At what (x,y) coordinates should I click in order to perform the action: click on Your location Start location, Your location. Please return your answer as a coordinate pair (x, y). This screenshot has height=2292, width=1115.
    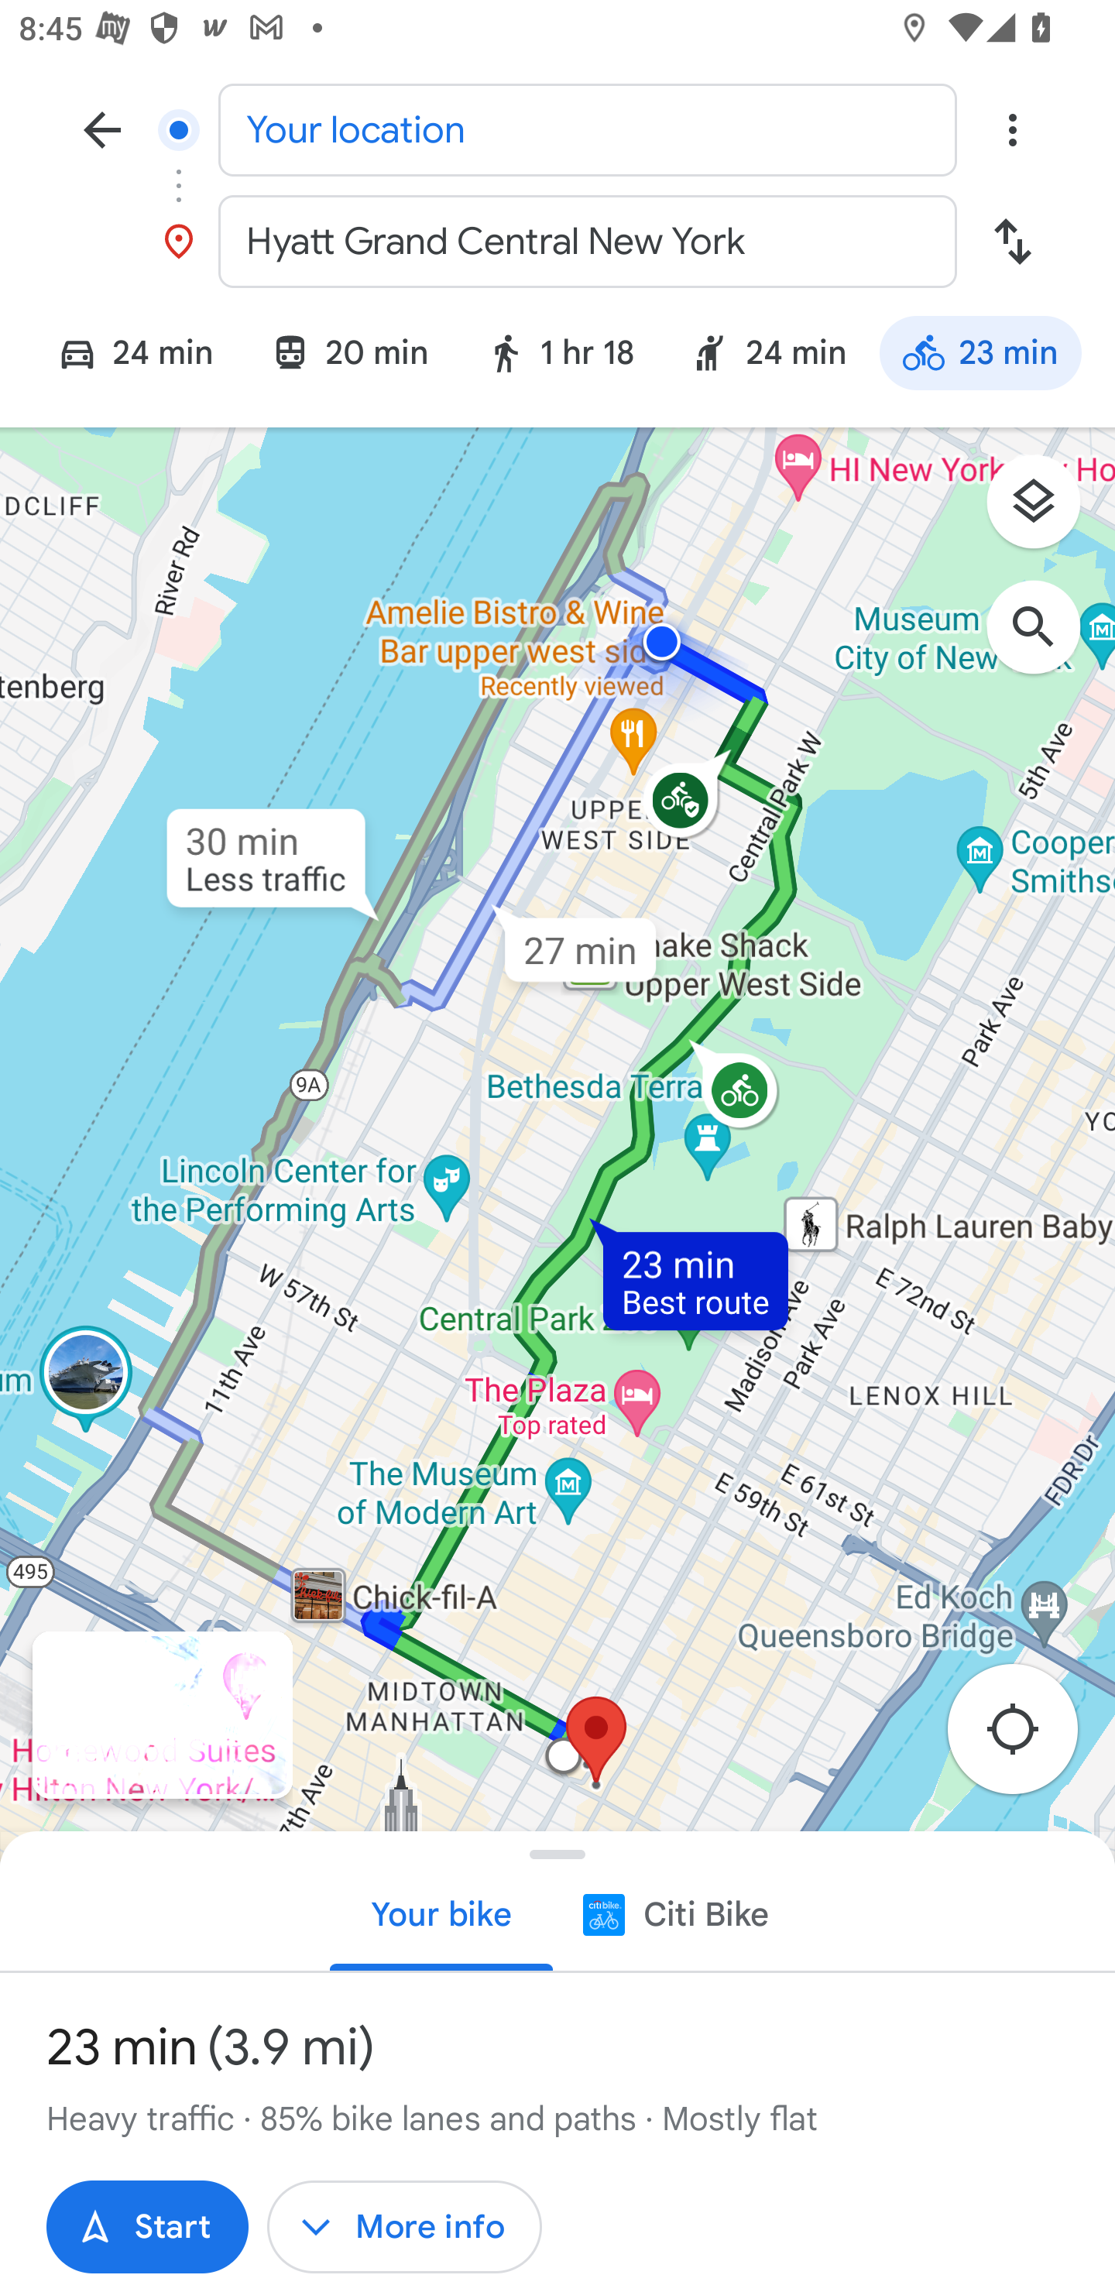
    Looking at the image, I should click on (557, 129).